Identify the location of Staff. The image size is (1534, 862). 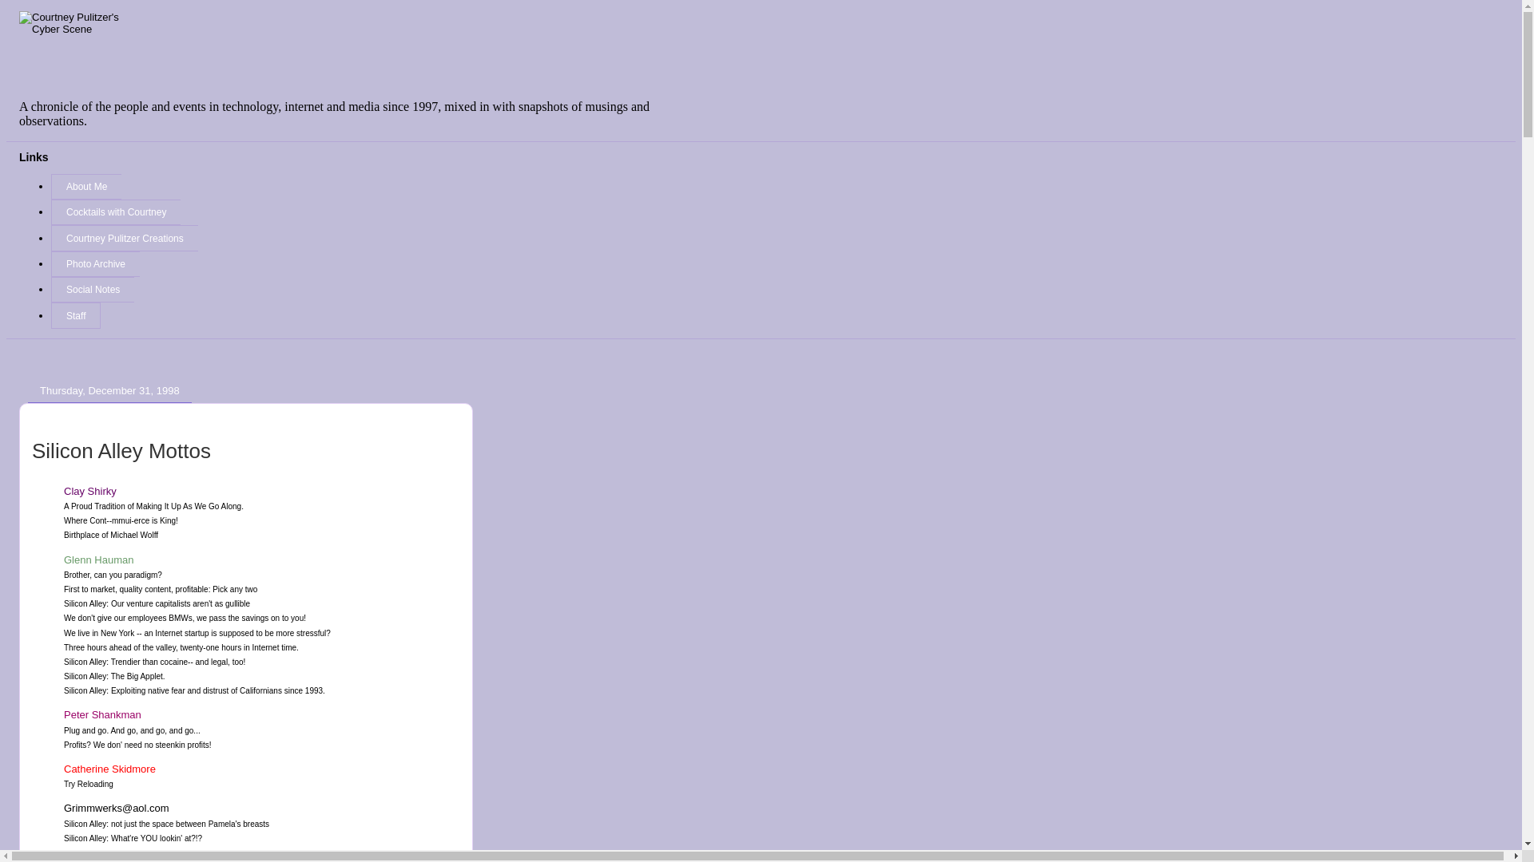
(75, 315).